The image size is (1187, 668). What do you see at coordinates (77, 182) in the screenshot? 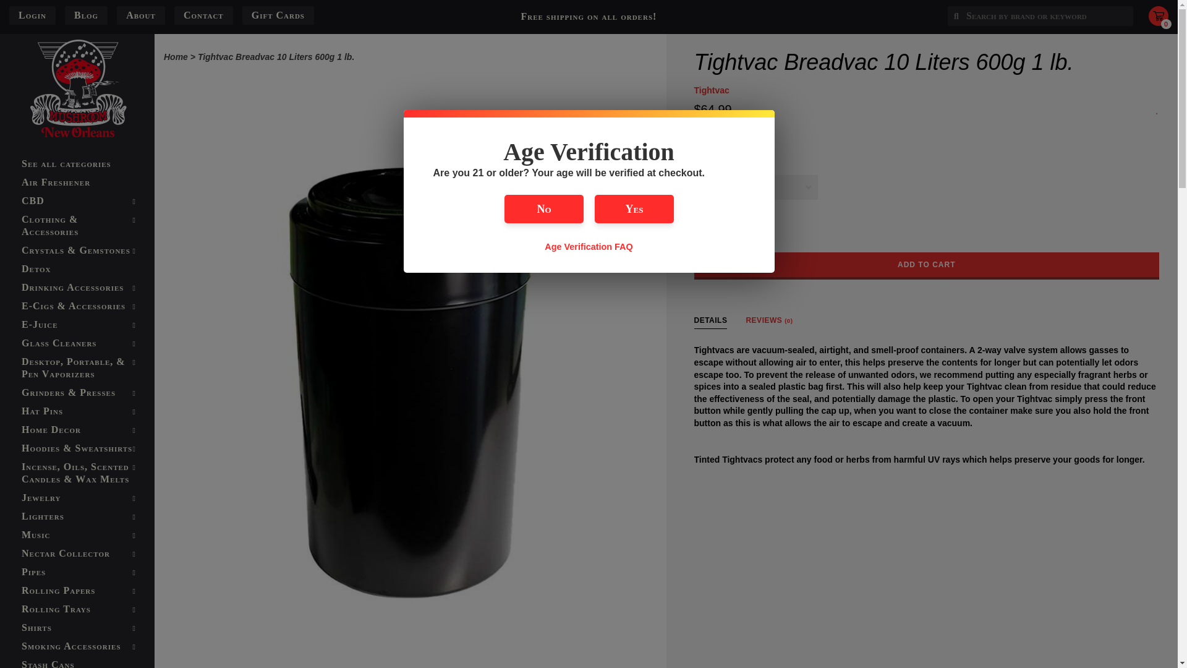
I see `Air Freshener` at bounding box center [77, 182].